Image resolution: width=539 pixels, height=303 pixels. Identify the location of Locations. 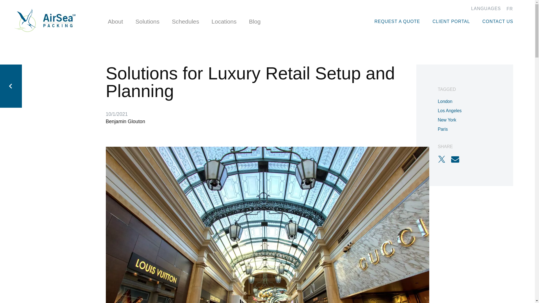
(223, 22).